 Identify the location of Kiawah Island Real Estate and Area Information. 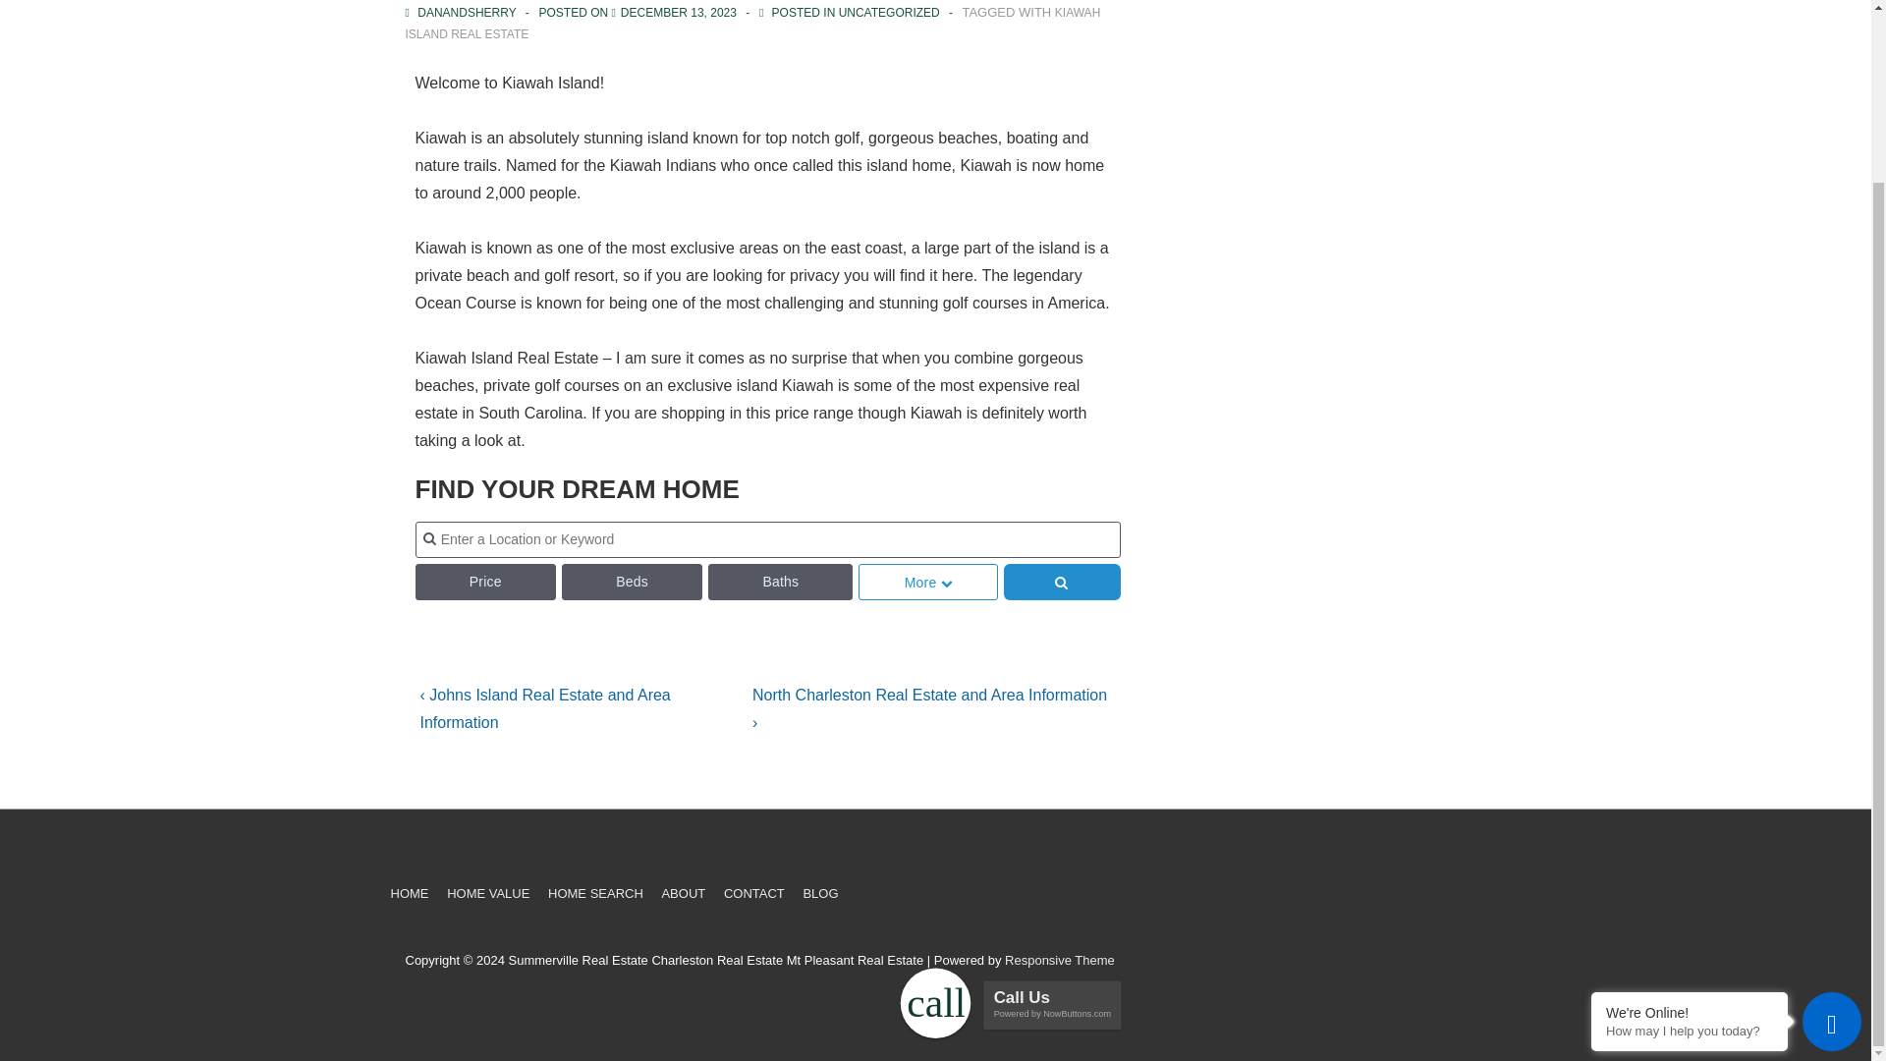
(678, 13).